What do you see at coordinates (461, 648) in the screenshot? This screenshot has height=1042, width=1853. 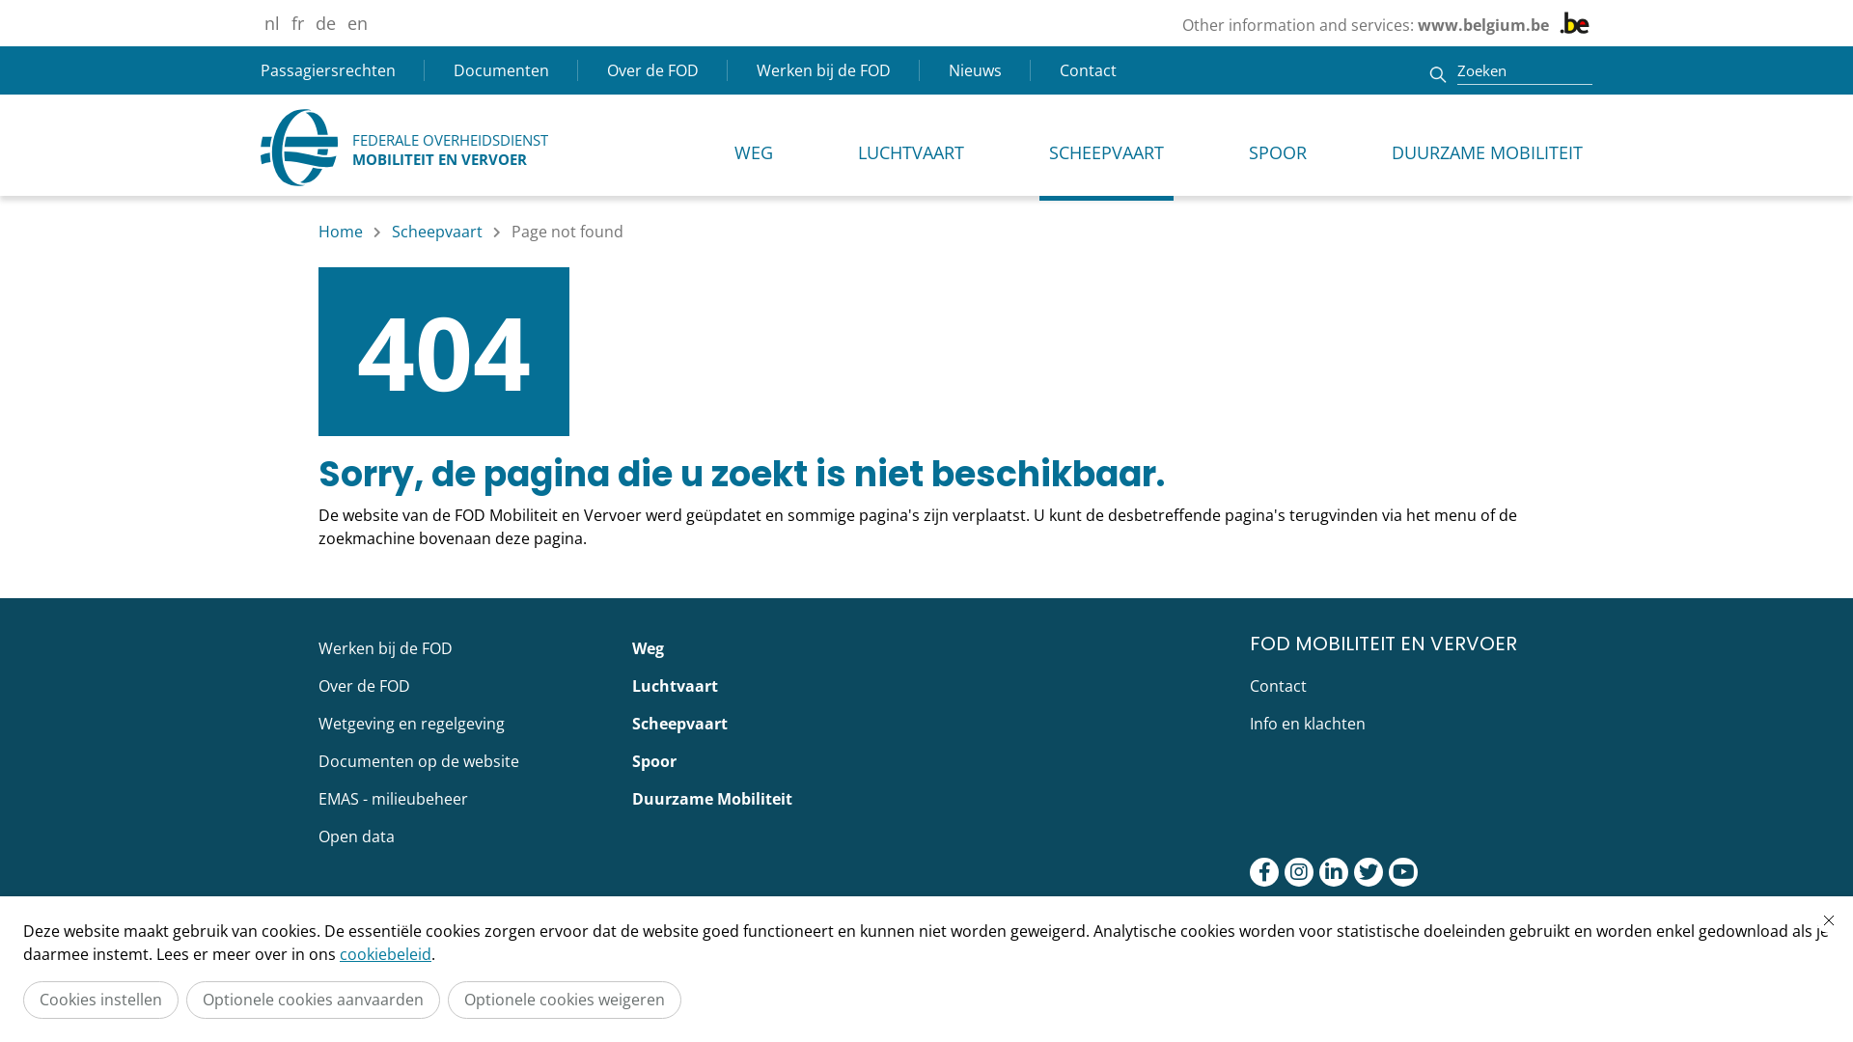 I see `Werken bij de FOD` at bounding box center [461, 648].